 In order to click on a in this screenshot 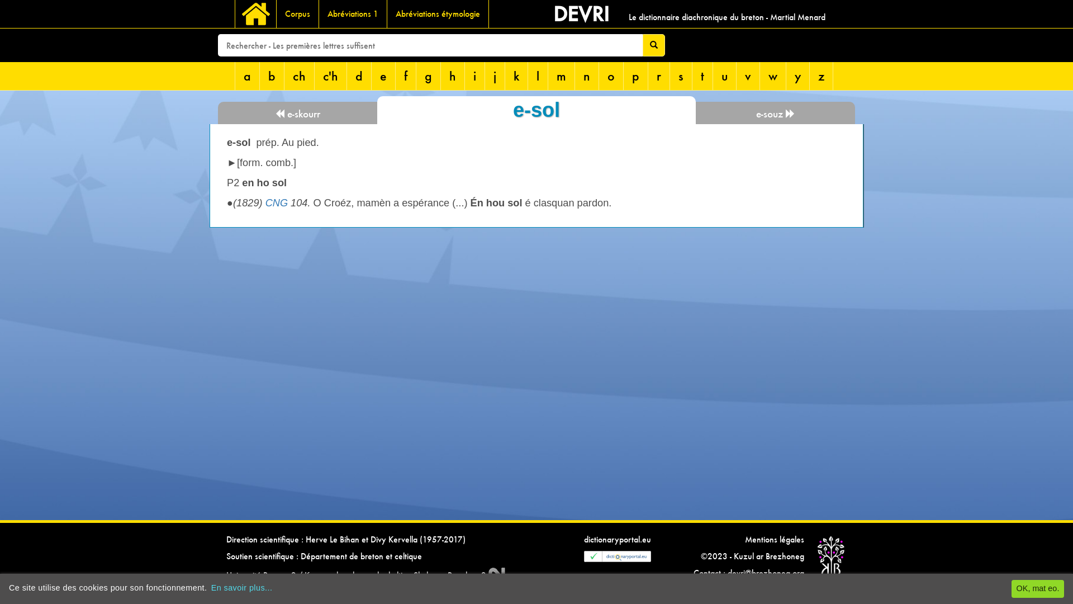, I will do `click(248, 76)`.